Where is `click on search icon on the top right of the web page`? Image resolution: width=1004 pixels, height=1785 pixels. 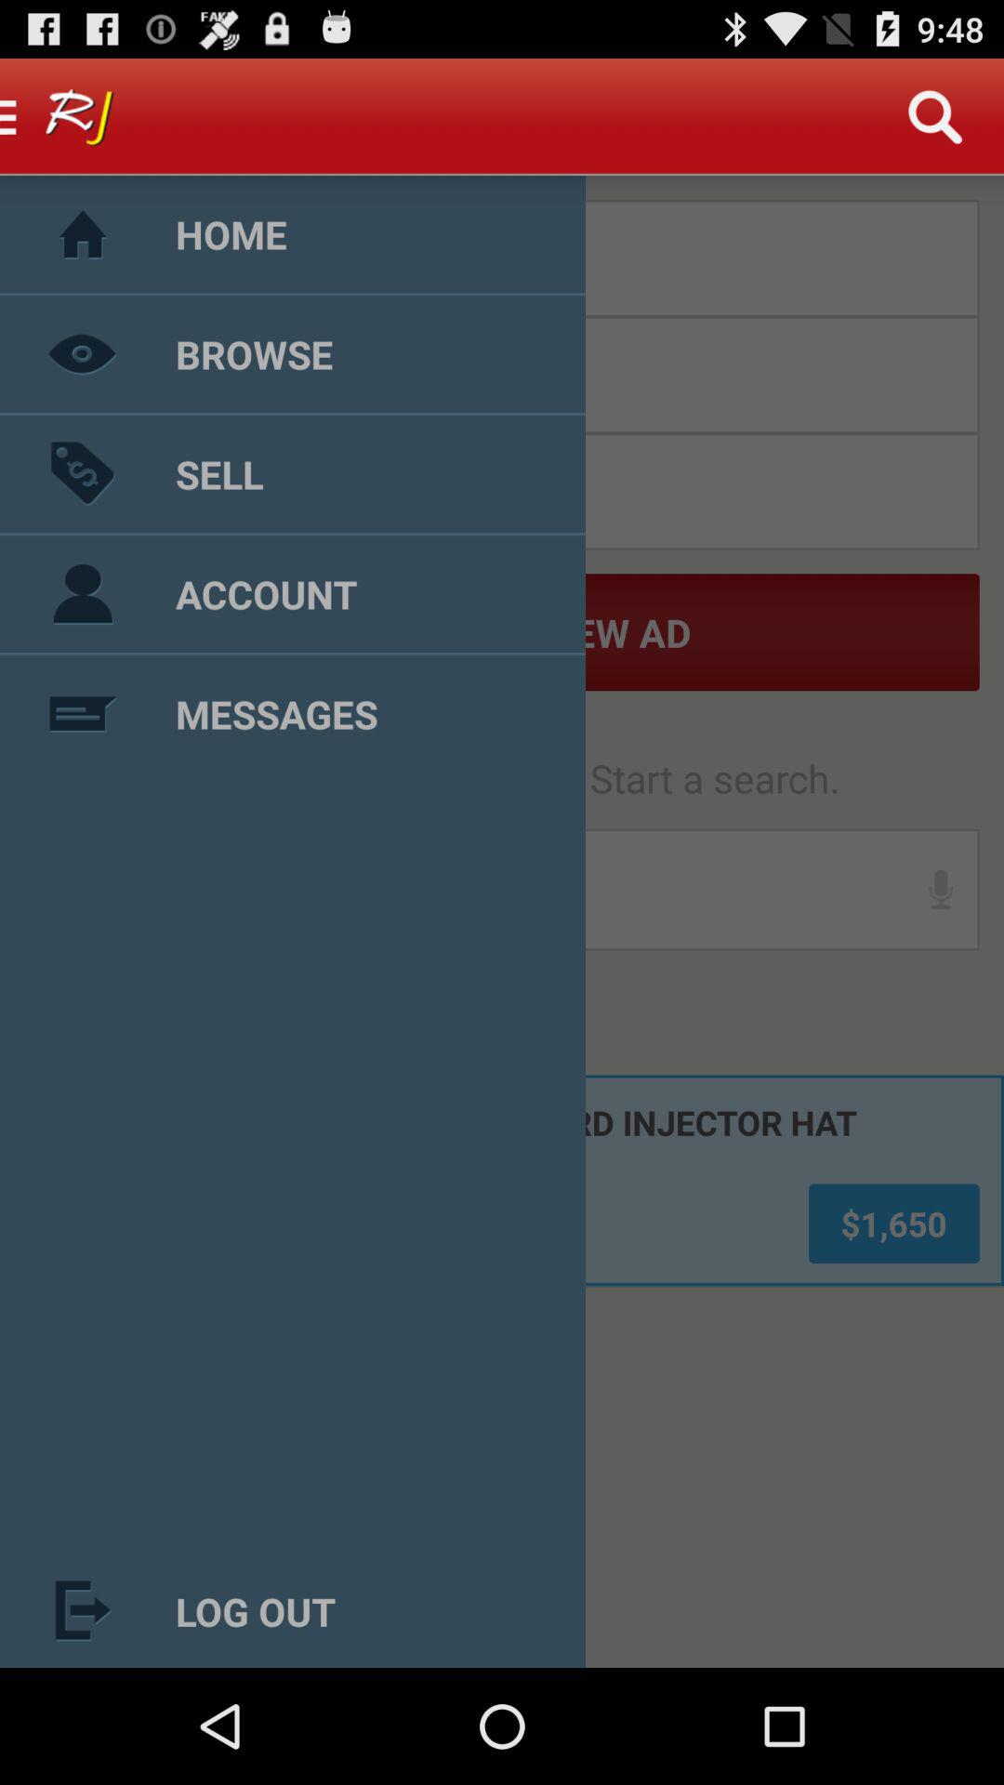
click on search icon on the top right of the web page is located at coordinates (935, 117).